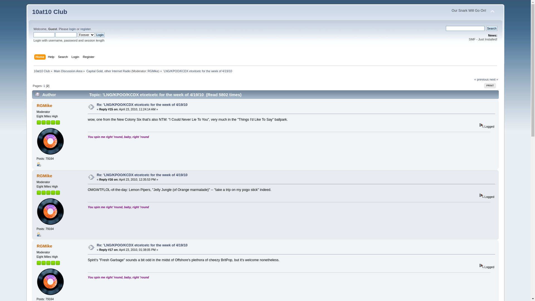 The width and height of the screenshot is (535, 301). What do you see at coordinates (39, 234) in the screenshot?
I see `View Profile` at bounding box center [39, 234].